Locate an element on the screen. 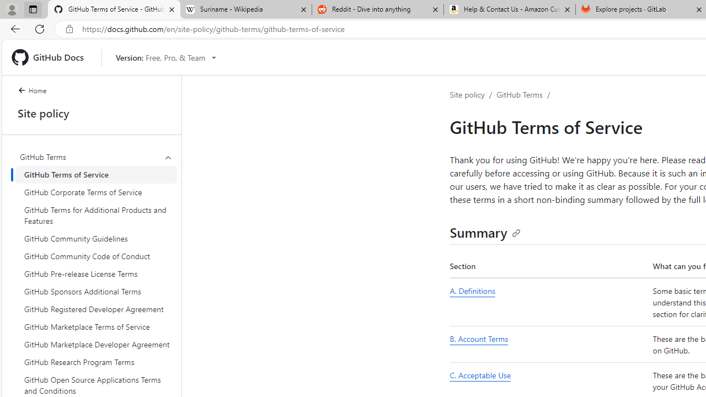  GitHub Terms/ is located at coordinates (525, 95).